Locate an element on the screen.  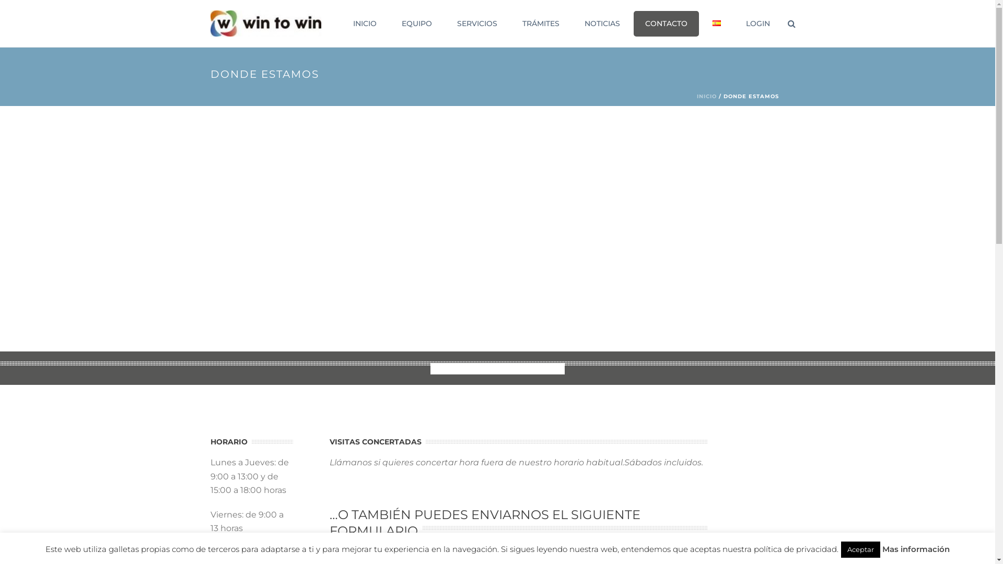
SERVICIOS is located at coordinates (476, 24).